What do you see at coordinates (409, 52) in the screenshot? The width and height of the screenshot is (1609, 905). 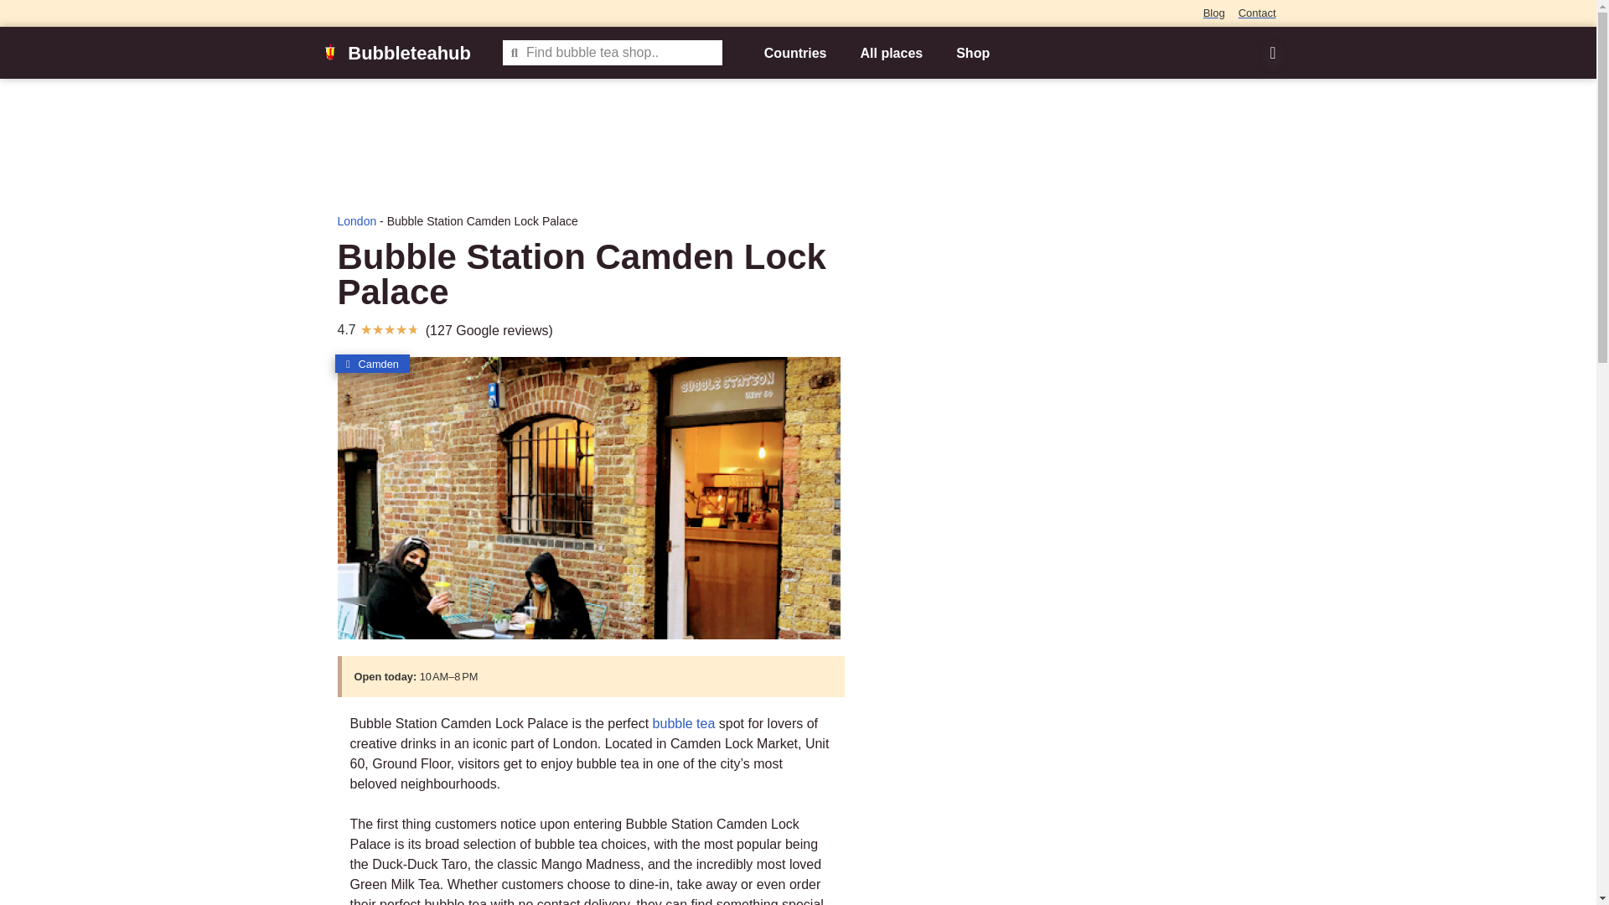 I see `Bubbleteahub` at bounding box center [409, 52].